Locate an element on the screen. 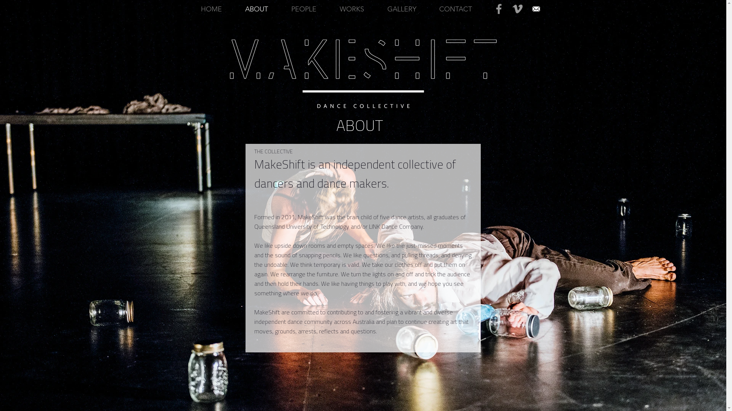 The height and width of the screenshot is (411, 732). HOME is located at coordinates (211, 9).